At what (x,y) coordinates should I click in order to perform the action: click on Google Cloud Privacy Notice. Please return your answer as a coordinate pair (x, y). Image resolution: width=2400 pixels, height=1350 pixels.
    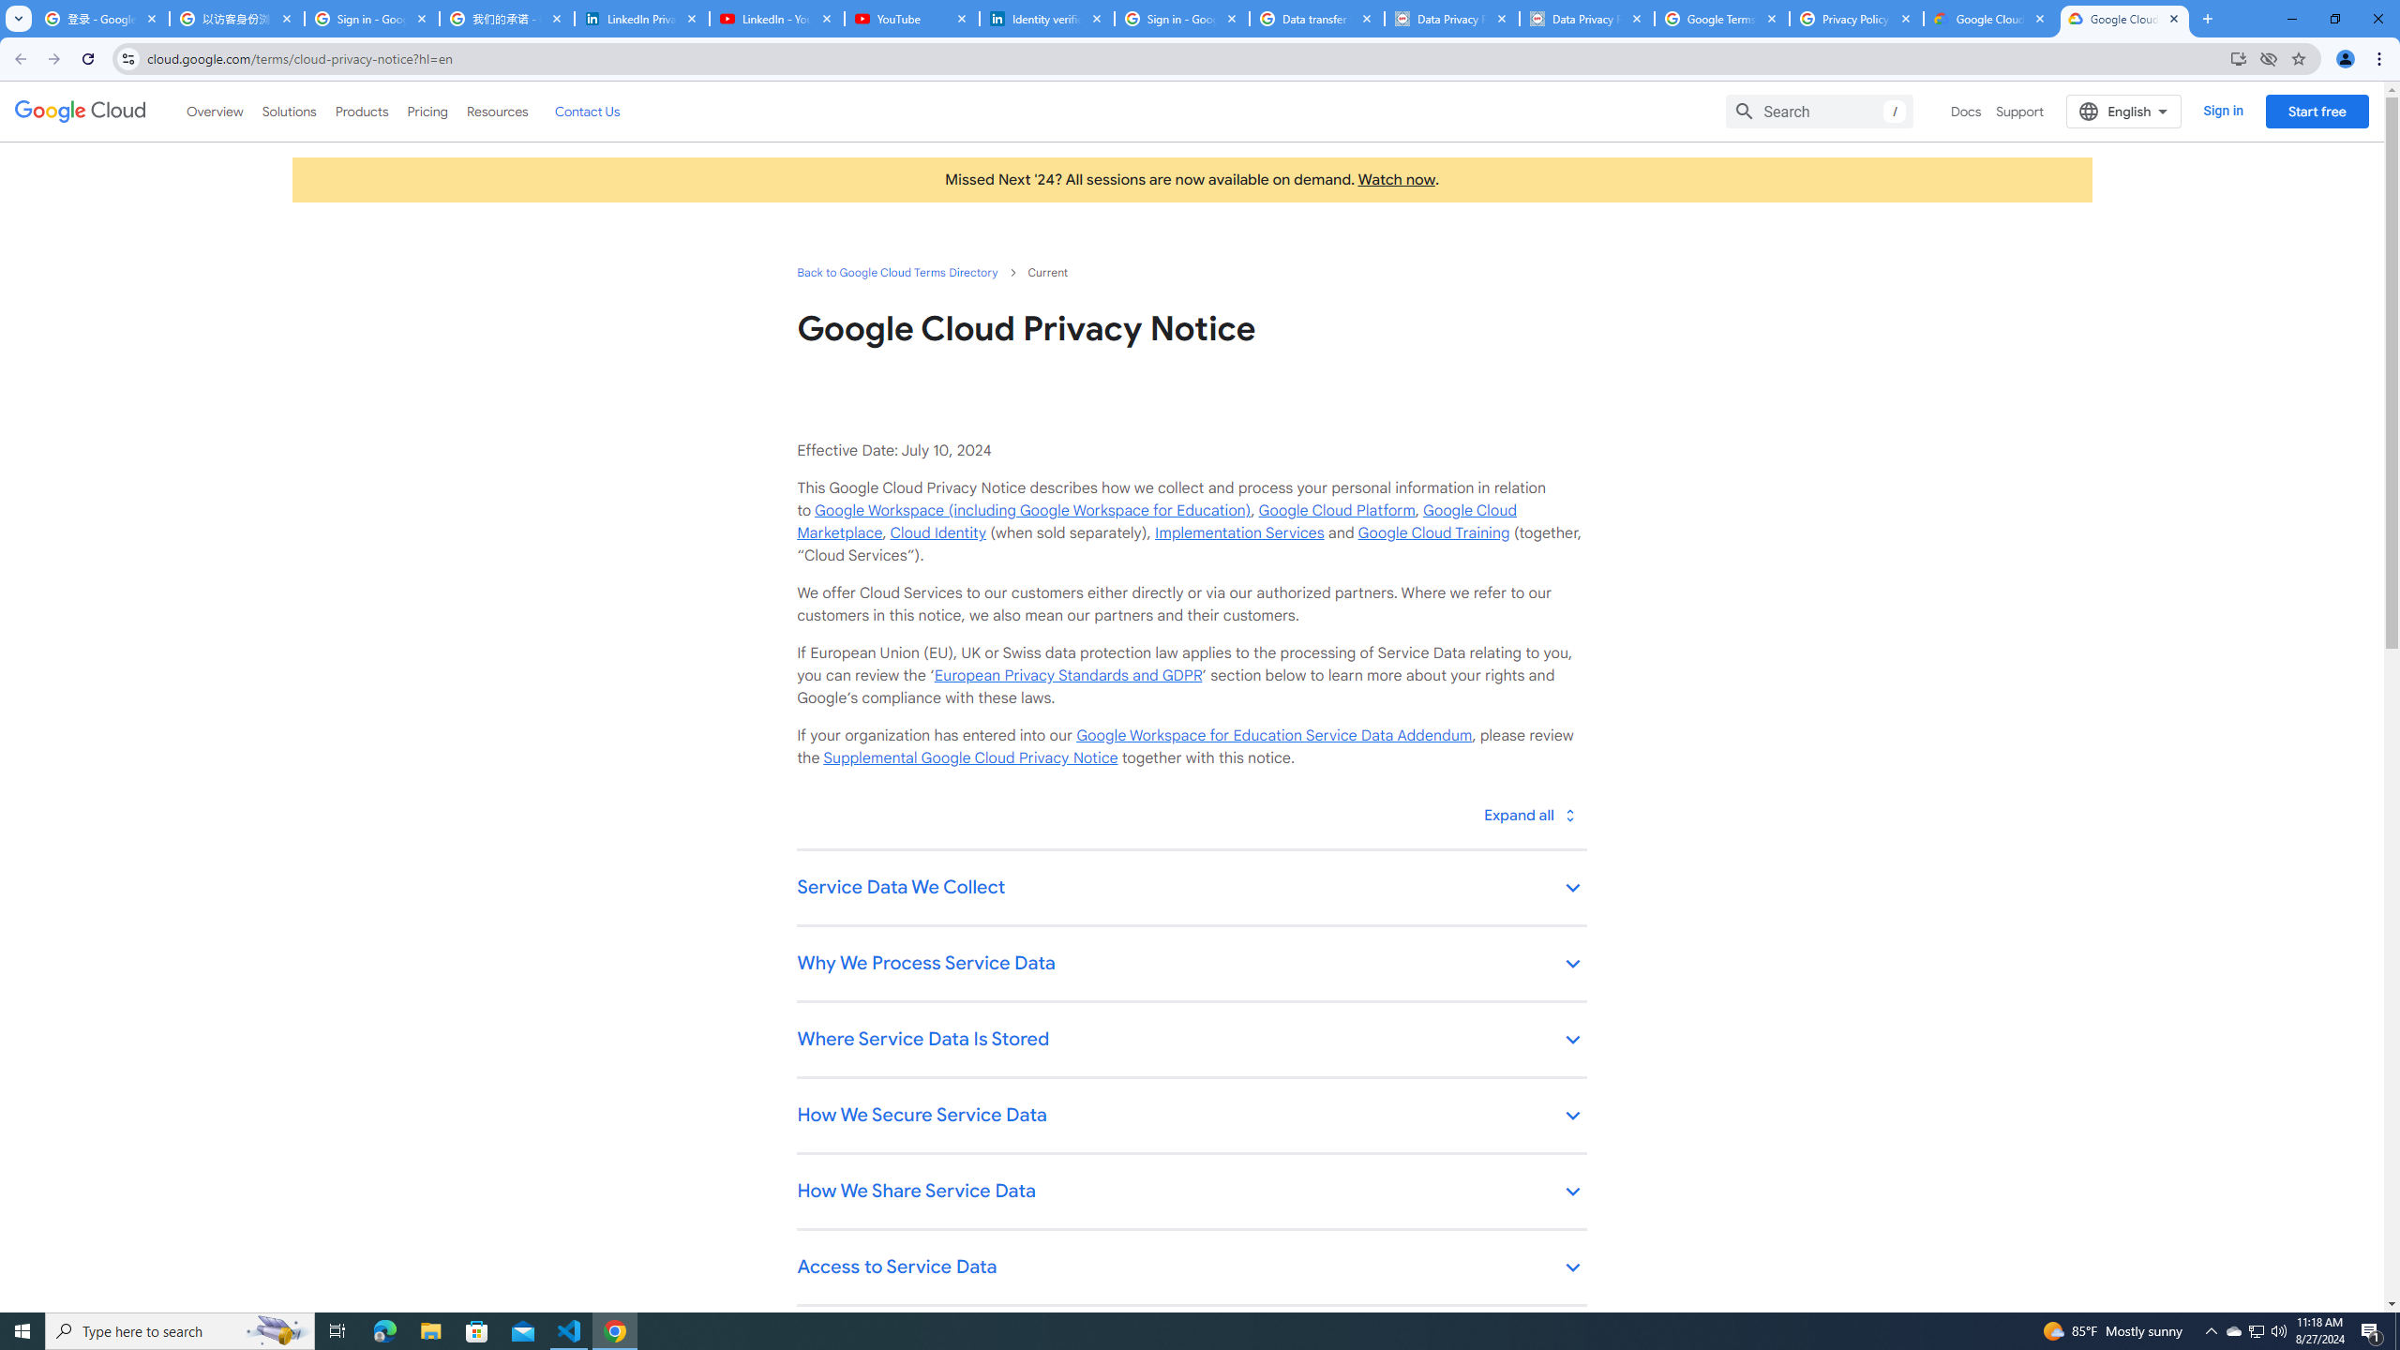
    Looking at the image, I should click on (2124, 19).